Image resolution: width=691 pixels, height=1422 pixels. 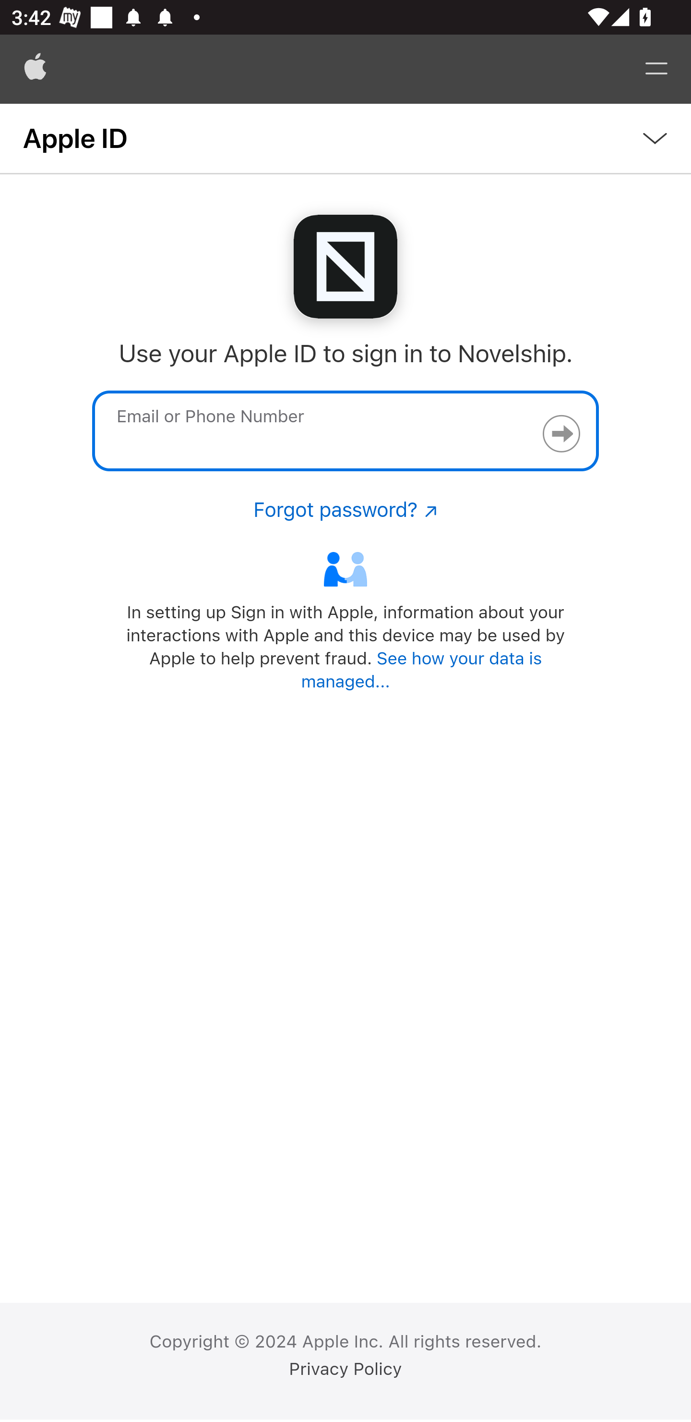 What do you see at coordinates (35, 69) in the screenshot?
I see `Apple` at bounding box center [35, 69].